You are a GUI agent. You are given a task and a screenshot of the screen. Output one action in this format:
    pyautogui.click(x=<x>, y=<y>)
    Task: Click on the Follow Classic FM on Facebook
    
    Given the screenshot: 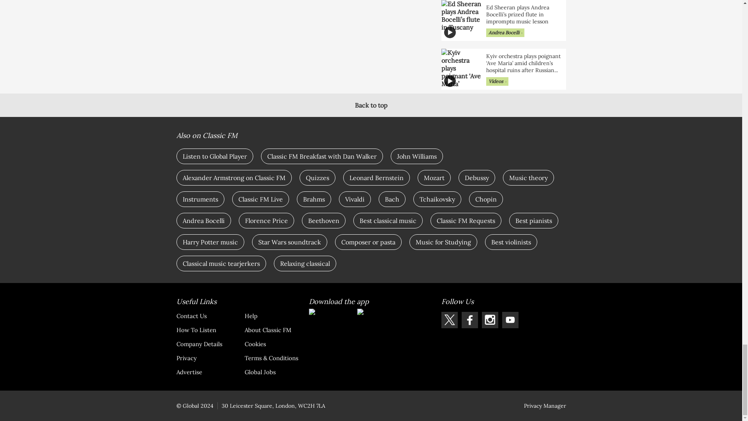 What is the action you would take?
    pyautogui.click(x=469, y=320)
    